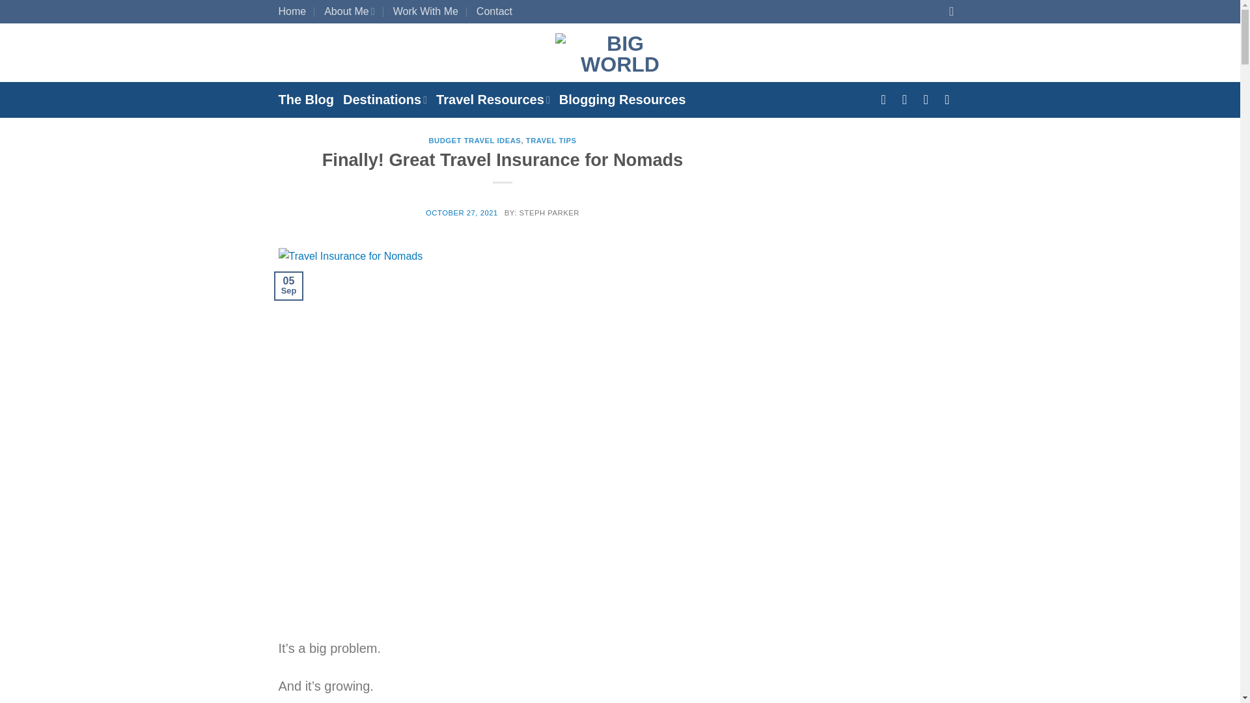 The image size is (1250, 703). What do you see at coordinates (494, 12) in the screenshot?
I see `Contact` at bounding box center [494, 12].